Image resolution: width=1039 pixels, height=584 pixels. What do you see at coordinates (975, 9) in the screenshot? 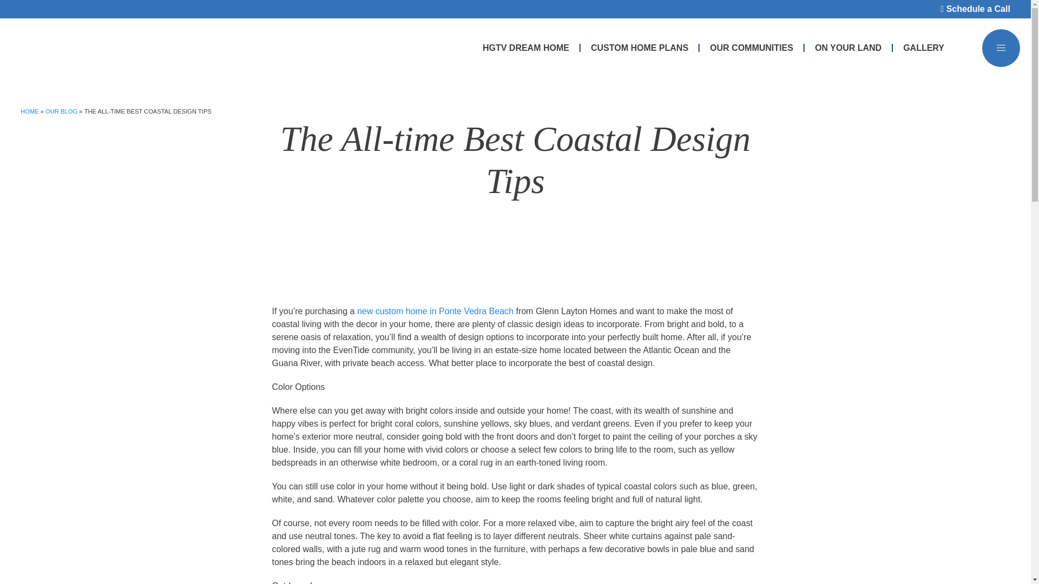
I see `Schedule a Call` at bounding box center [975, 9].